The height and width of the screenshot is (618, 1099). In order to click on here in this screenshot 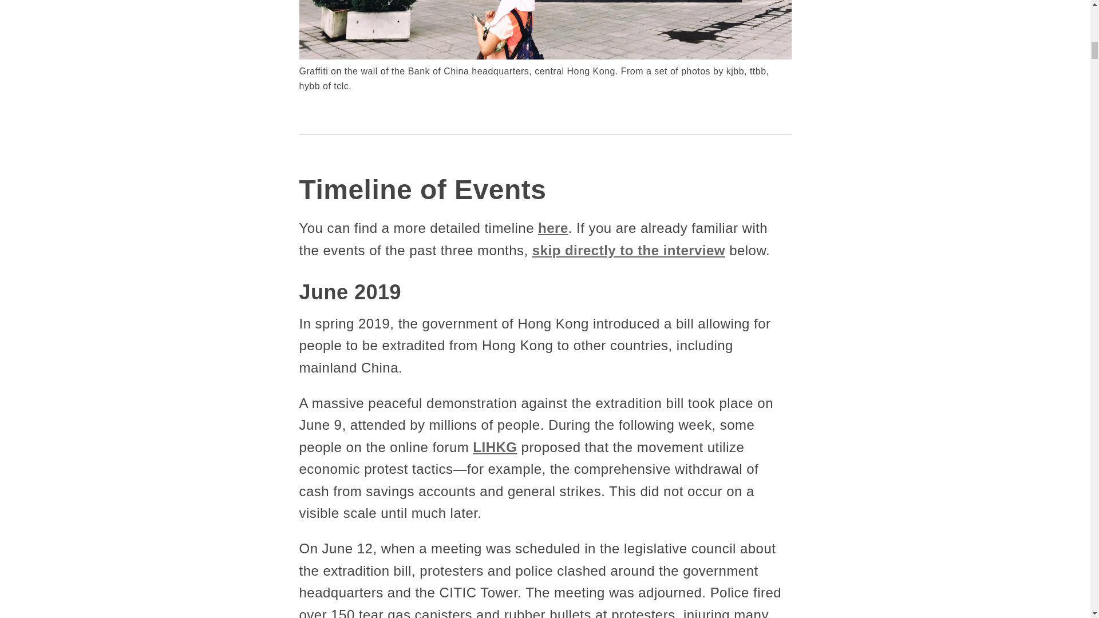, I will do `click(553, 228)`.